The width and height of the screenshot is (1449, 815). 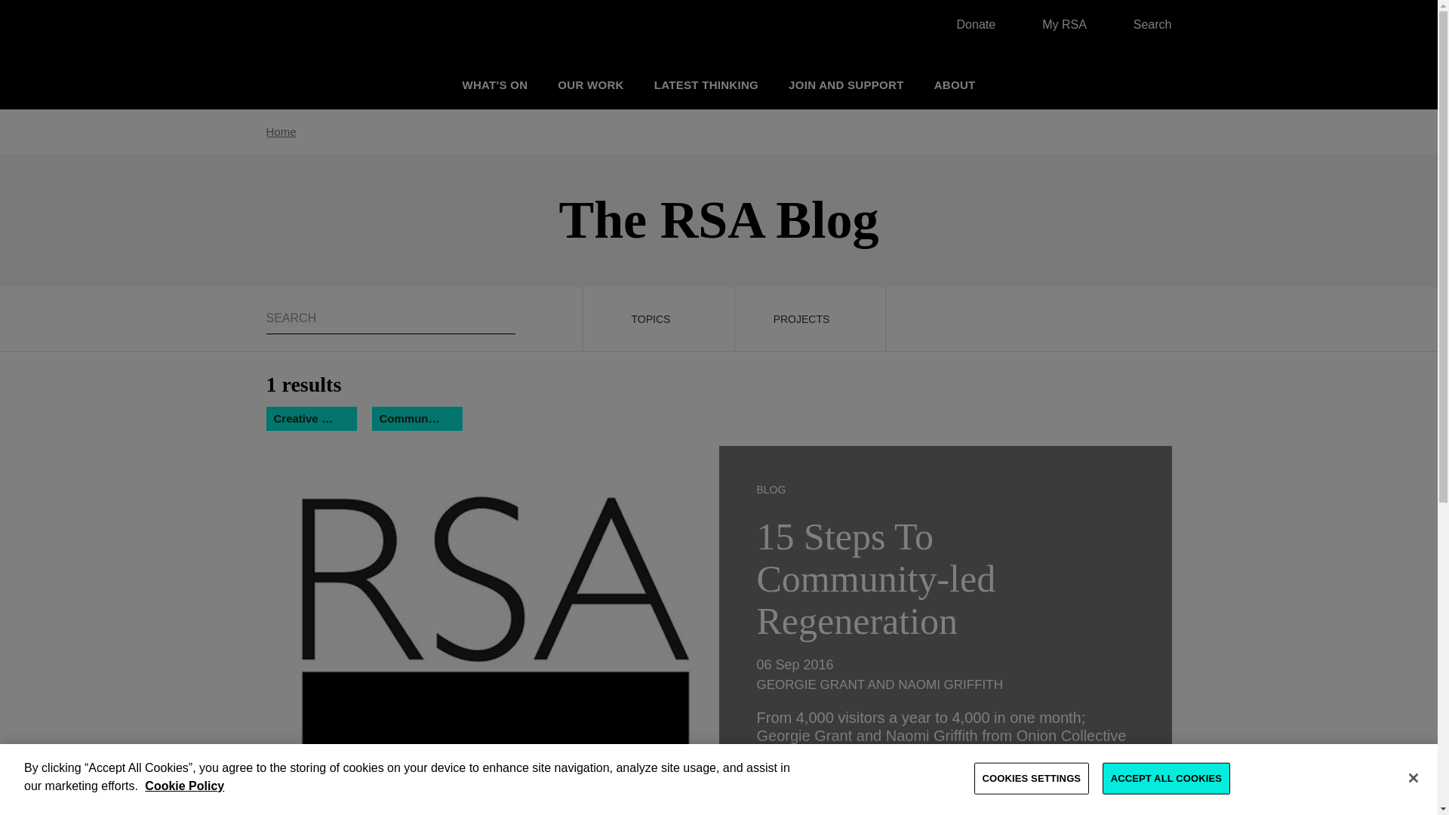 I want to click on My RSA, so click(x=1057, y=24).